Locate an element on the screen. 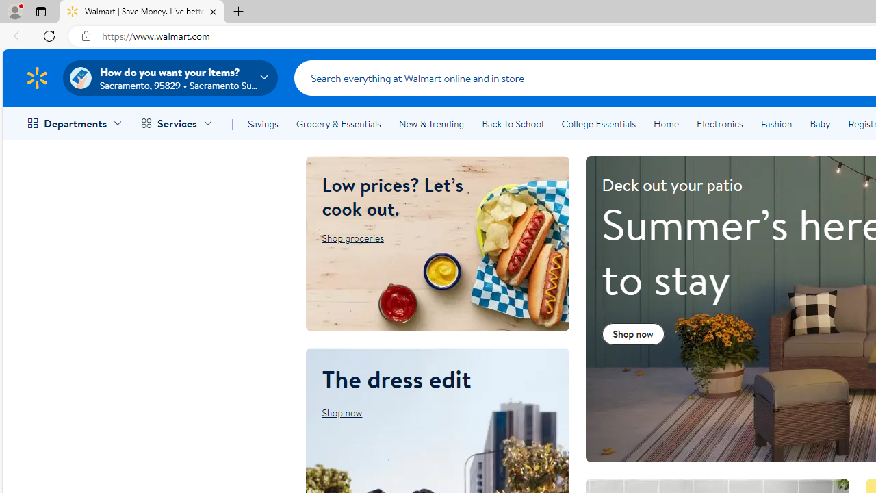  Walmart Homepage is located at coordinates (37, 77).